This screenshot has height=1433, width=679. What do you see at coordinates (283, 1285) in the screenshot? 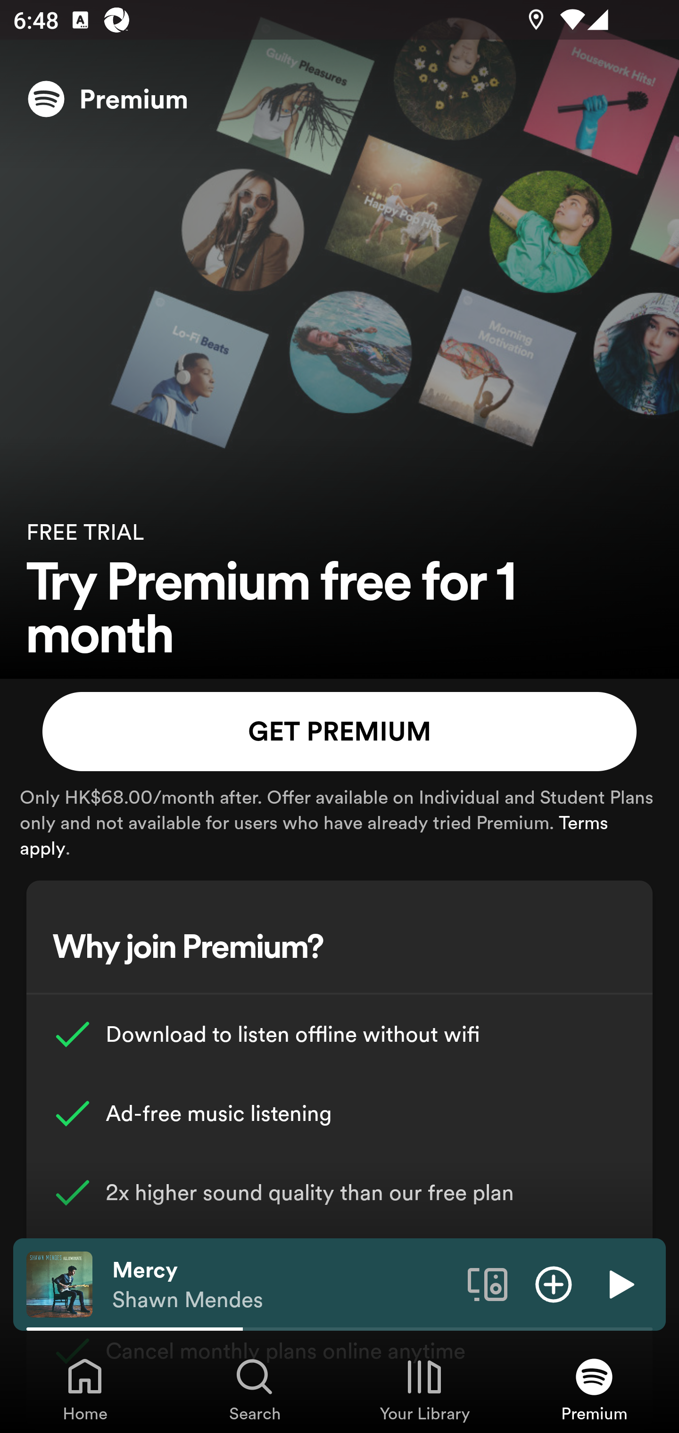
I see `Mercy Shawn Mendes` at bounding box center [283, 1285].